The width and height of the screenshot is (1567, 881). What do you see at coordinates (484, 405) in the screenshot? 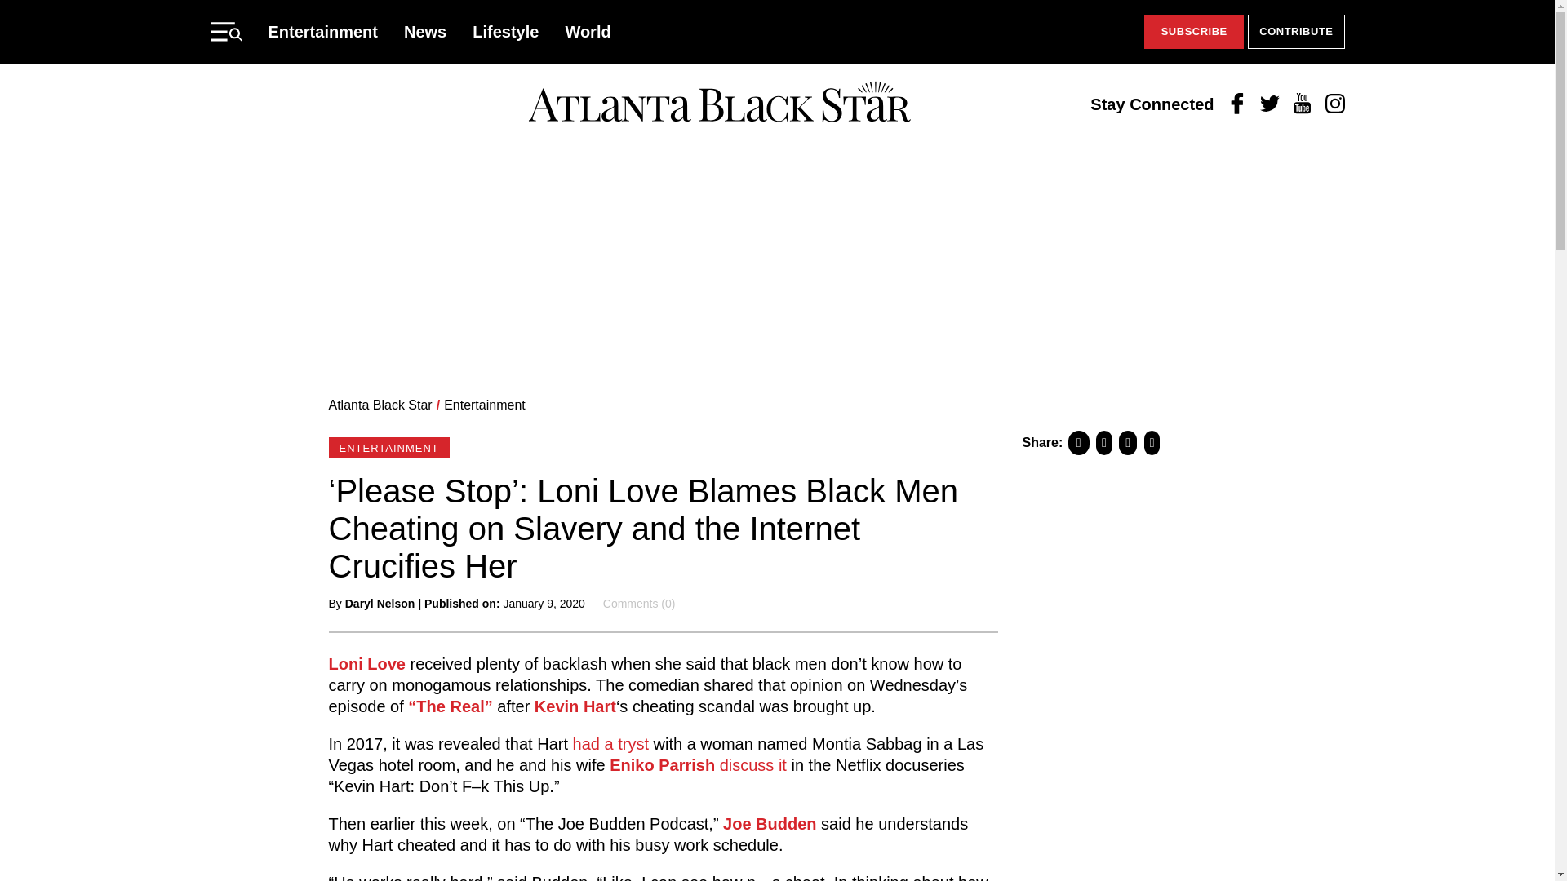
I see `Entertainment` at bounding box center [484, 405].